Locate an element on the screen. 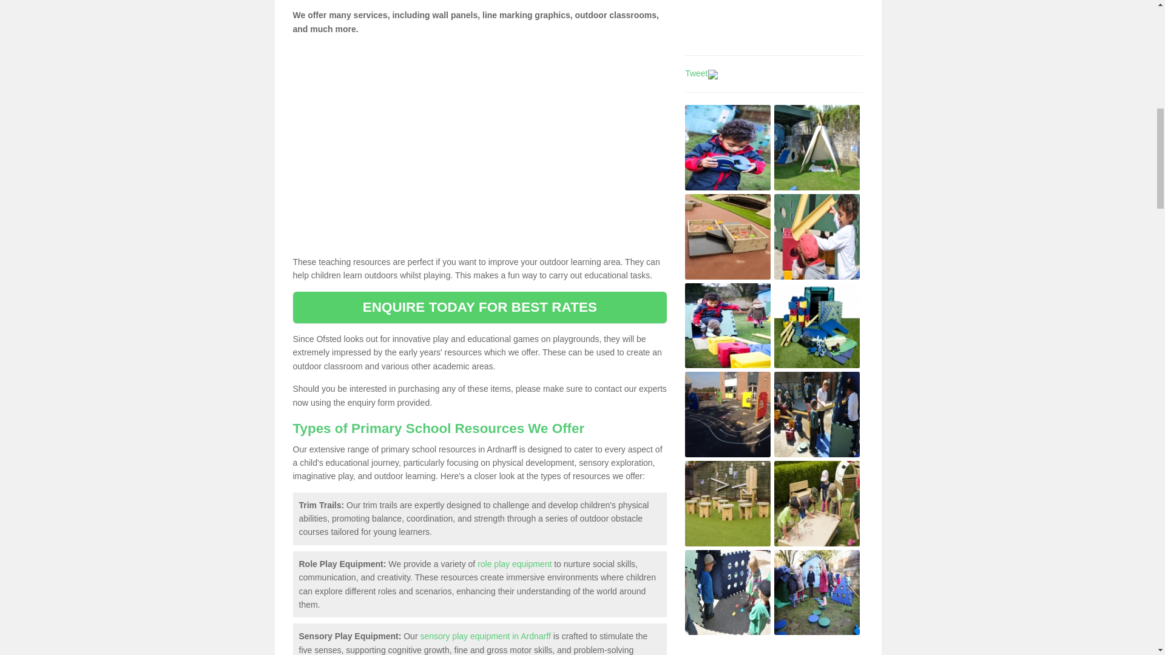 The width and height of the screenshot is (1165, 655). EYFS Resources in Ardnarff 8 is located at coordinates (817, 414).